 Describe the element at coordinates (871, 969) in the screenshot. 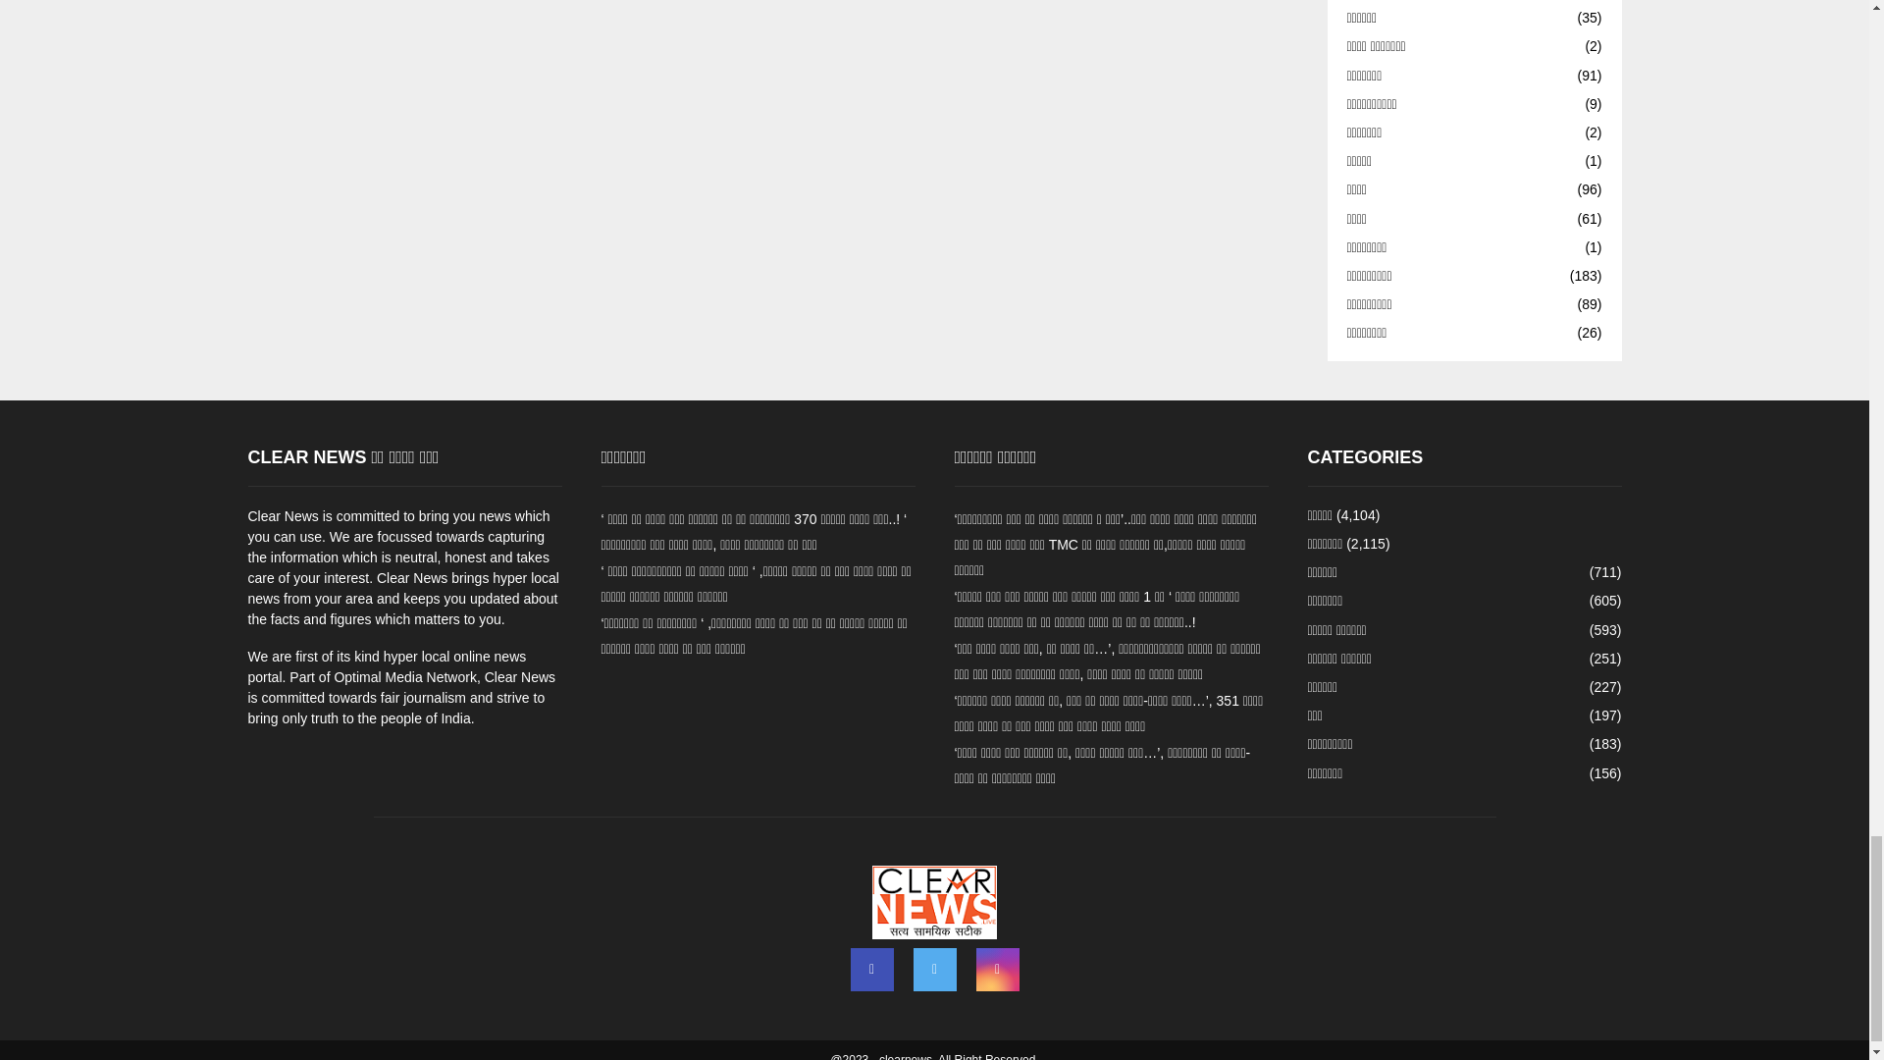

I see `Facebook` at that location.